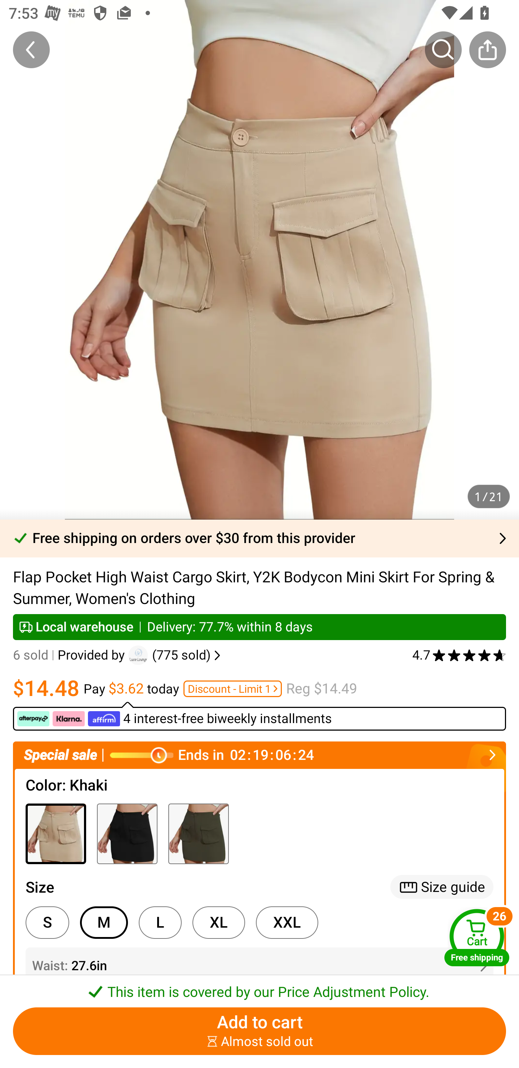 The height and width of the screenshot is (1068, 519). What do you see at coordinates (218, 923) in the screenshot?
I see `XL` at bounding box center [218, 923].